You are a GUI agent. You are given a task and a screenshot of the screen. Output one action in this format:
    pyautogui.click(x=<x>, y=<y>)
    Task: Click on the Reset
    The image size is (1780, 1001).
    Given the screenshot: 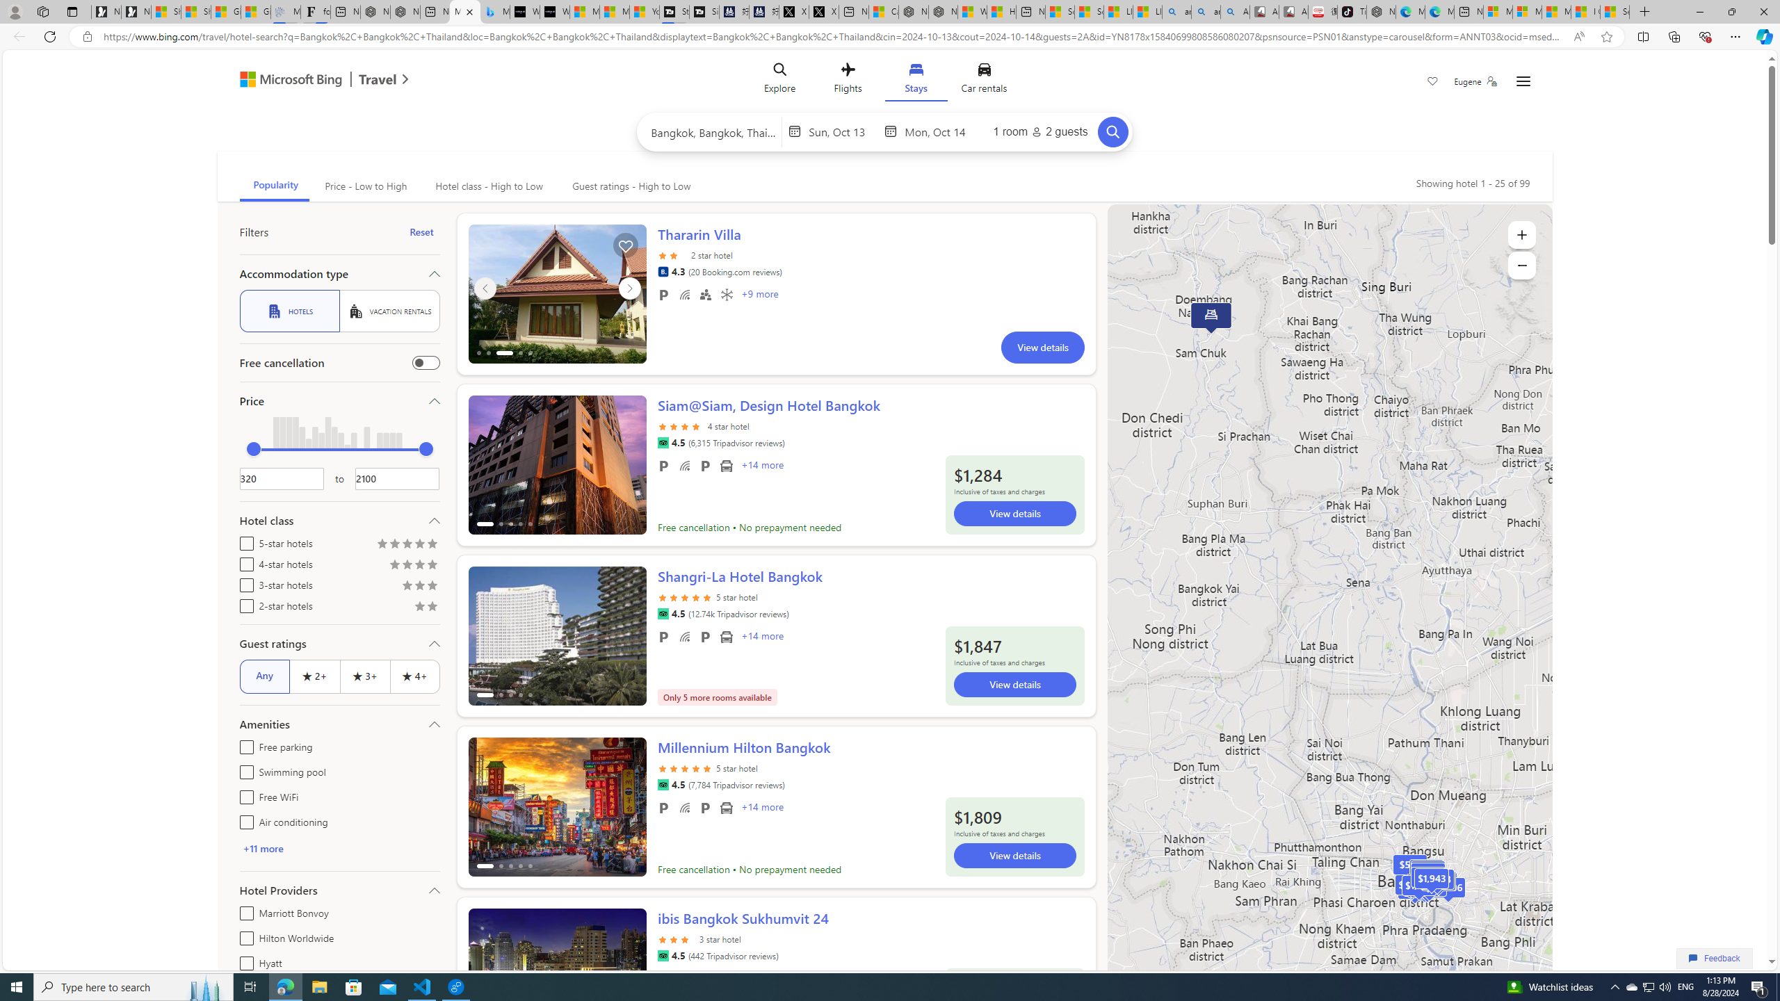 What is the action you would take?
    pyautogui.click(x=421, y=232)
    